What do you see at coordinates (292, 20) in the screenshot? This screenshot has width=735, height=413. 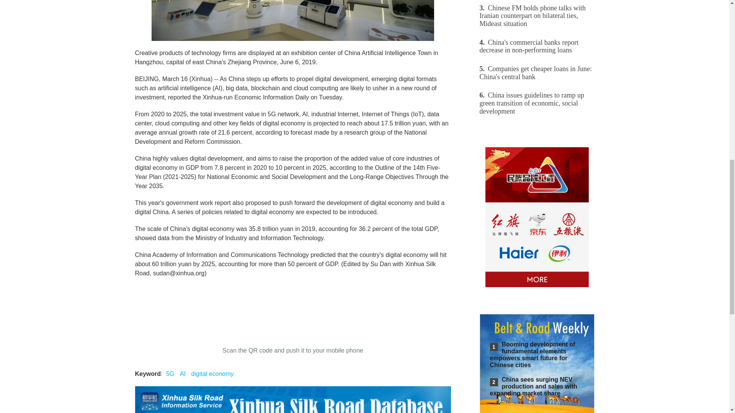 I see `1.png` at bounding box center [292, 20].